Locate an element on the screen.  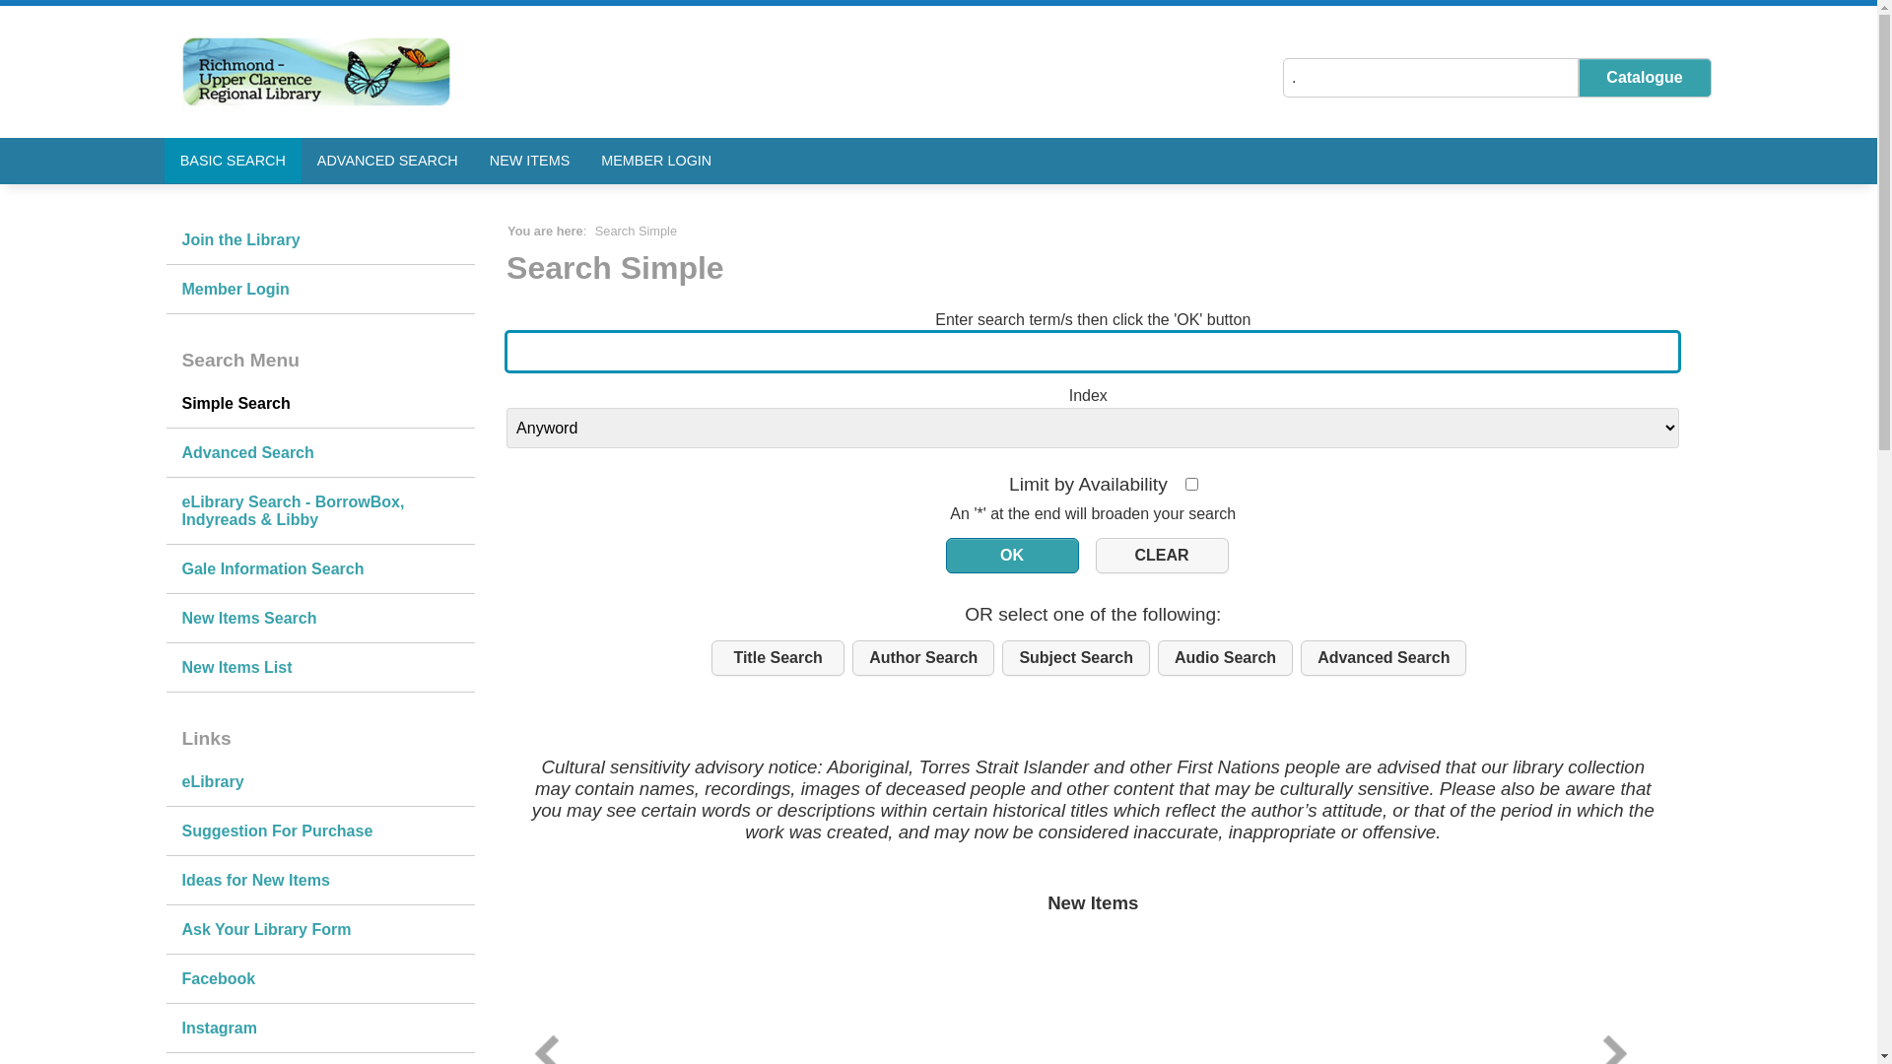
ADVANCED SEARCH is located at coordinates (388, 161).